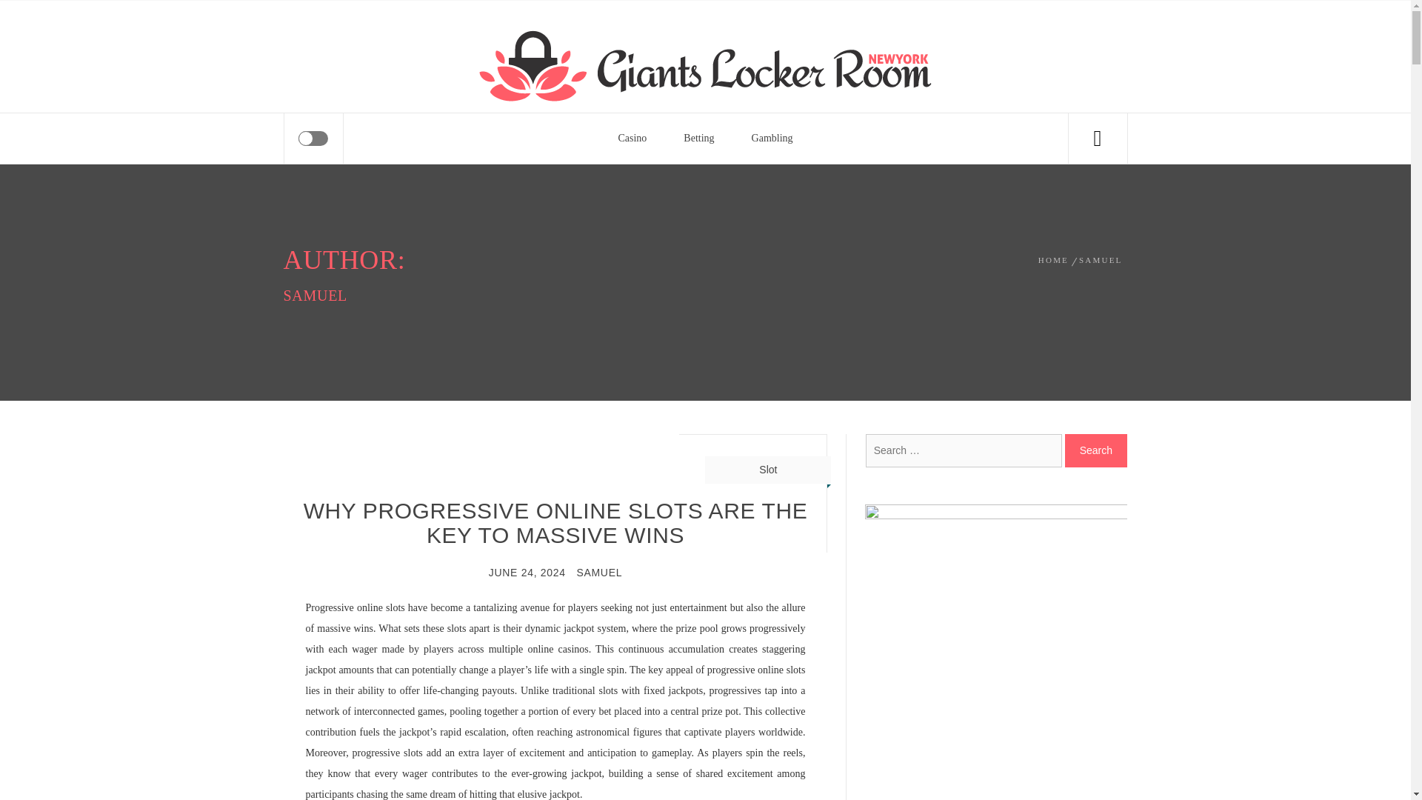  Describe the element at coordinates (779, 40) in the screenshot. I see `Search` at that location.